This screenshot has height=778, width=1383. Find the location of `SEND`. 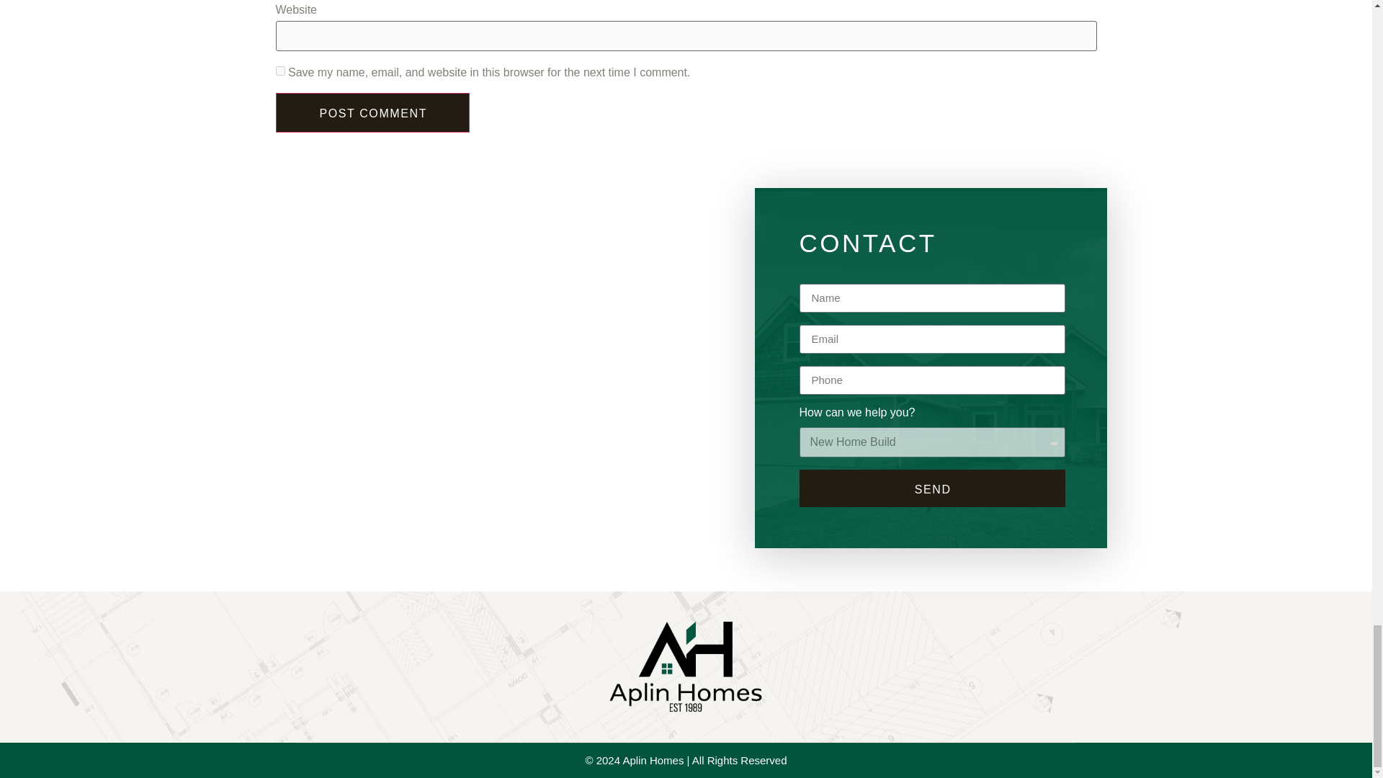

SEND is located at coordinates (932, 488).